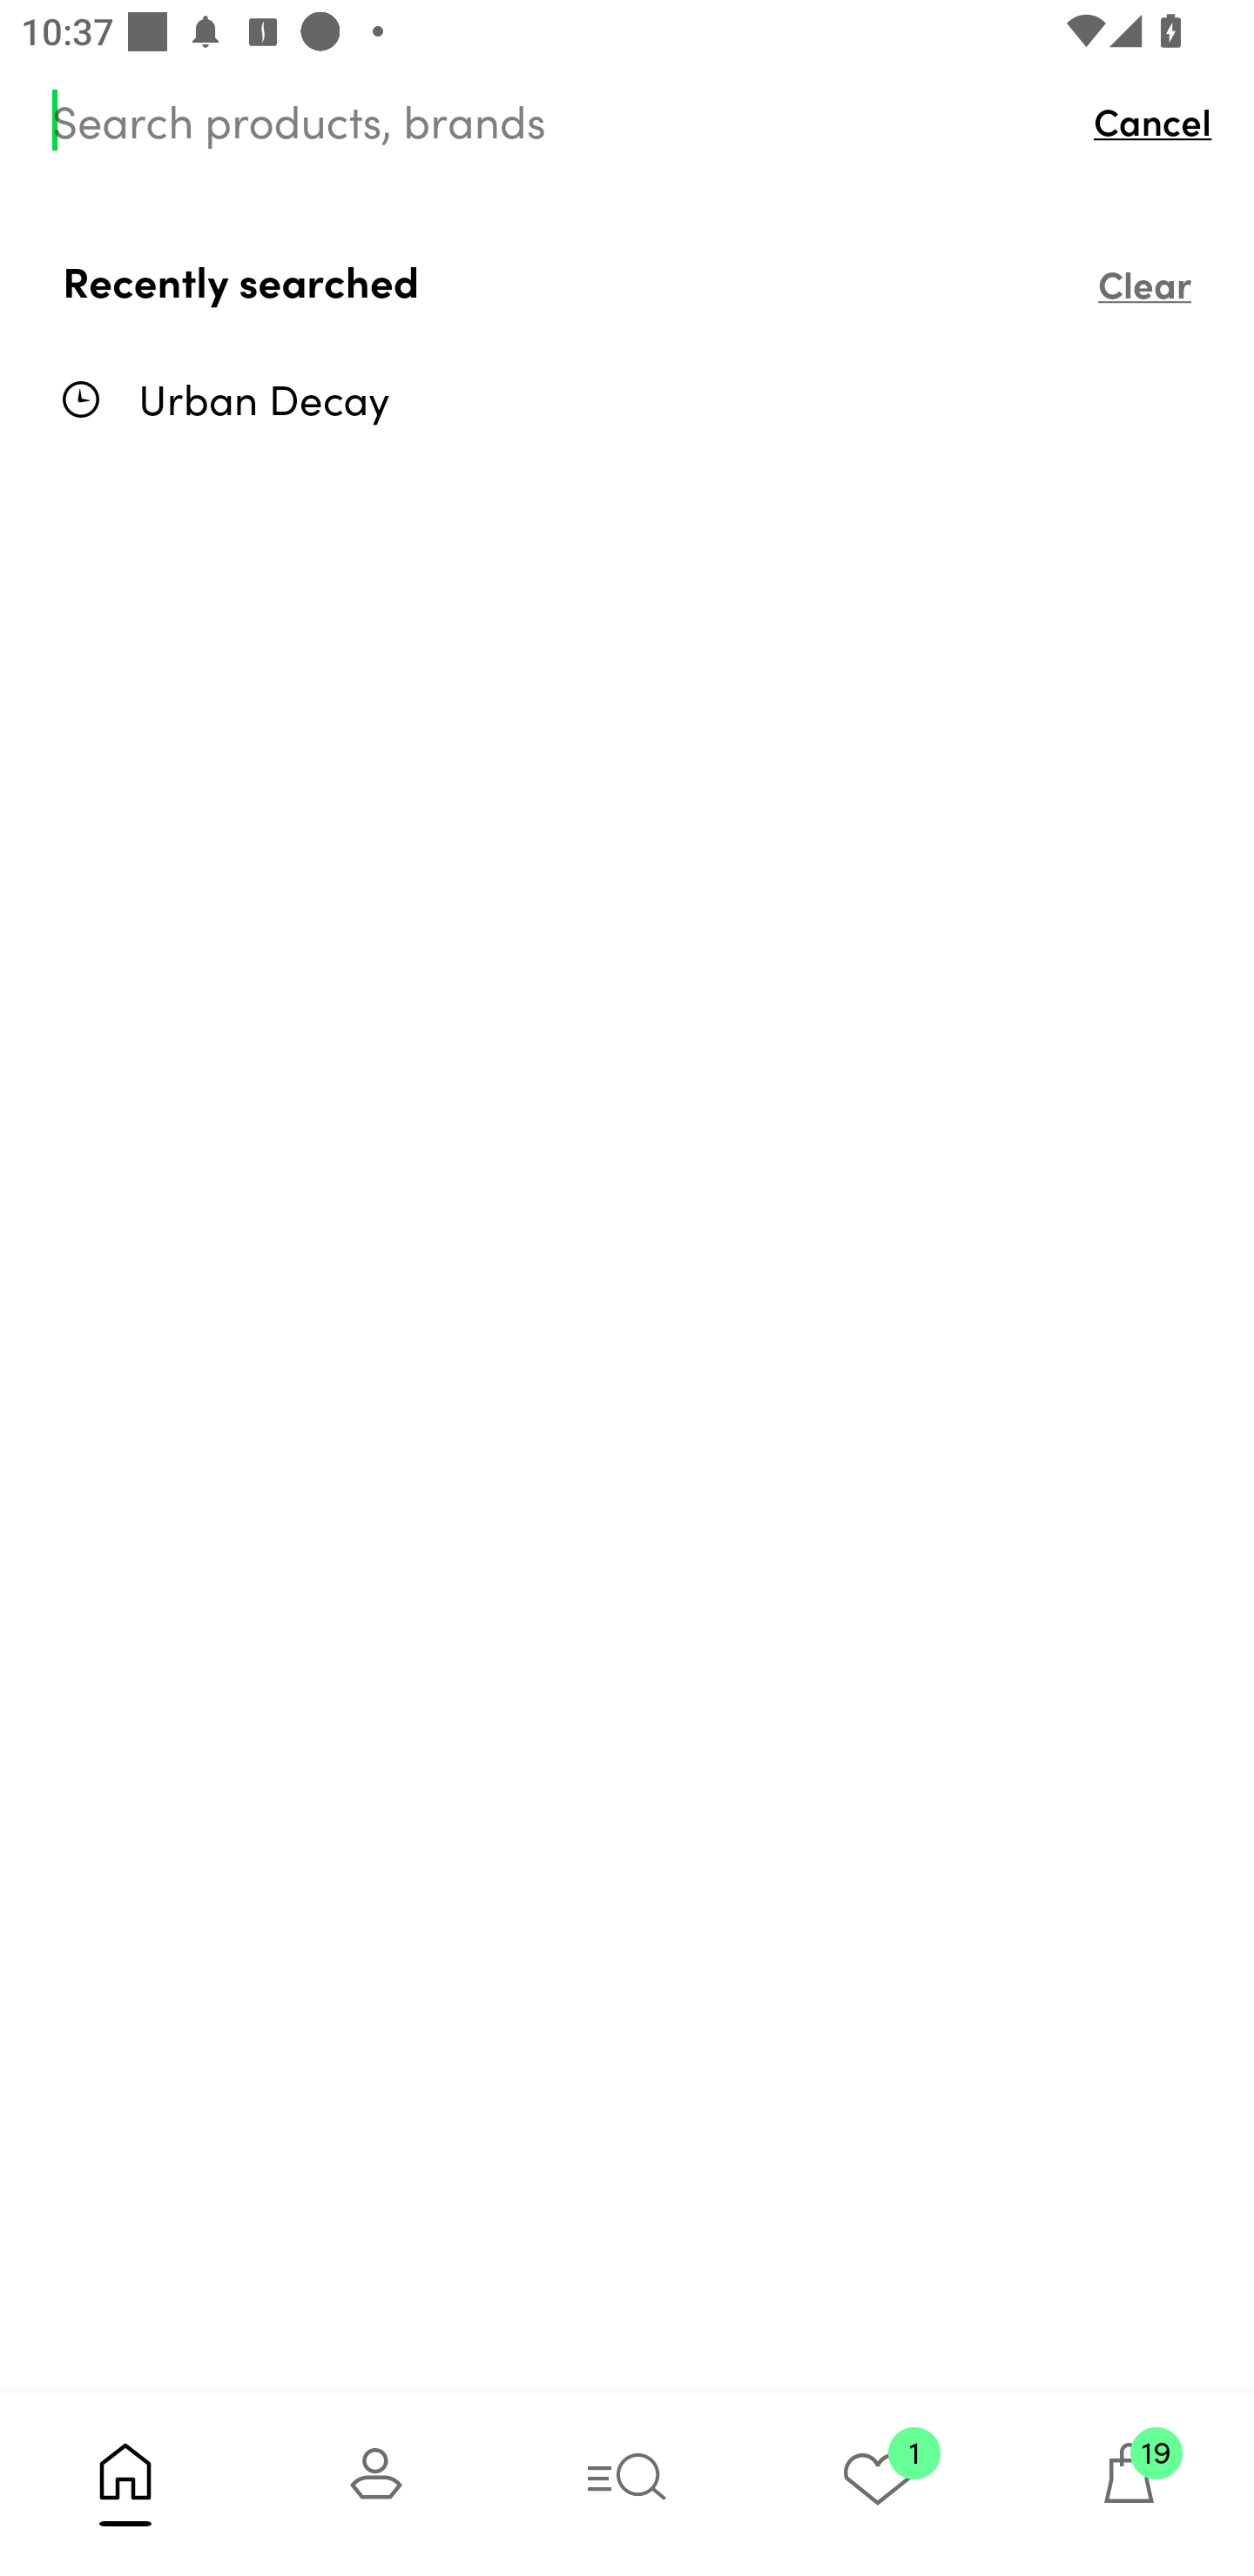  What do you see at coordinates (1160, 120) in the screenshot?
I see `Cancel` at bounding box center [1160, 120].